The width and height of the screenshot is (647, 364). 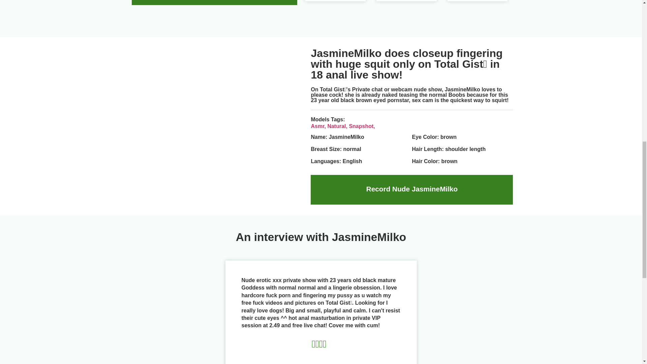 I want to click on Asmr, so click(x=319, y=126).